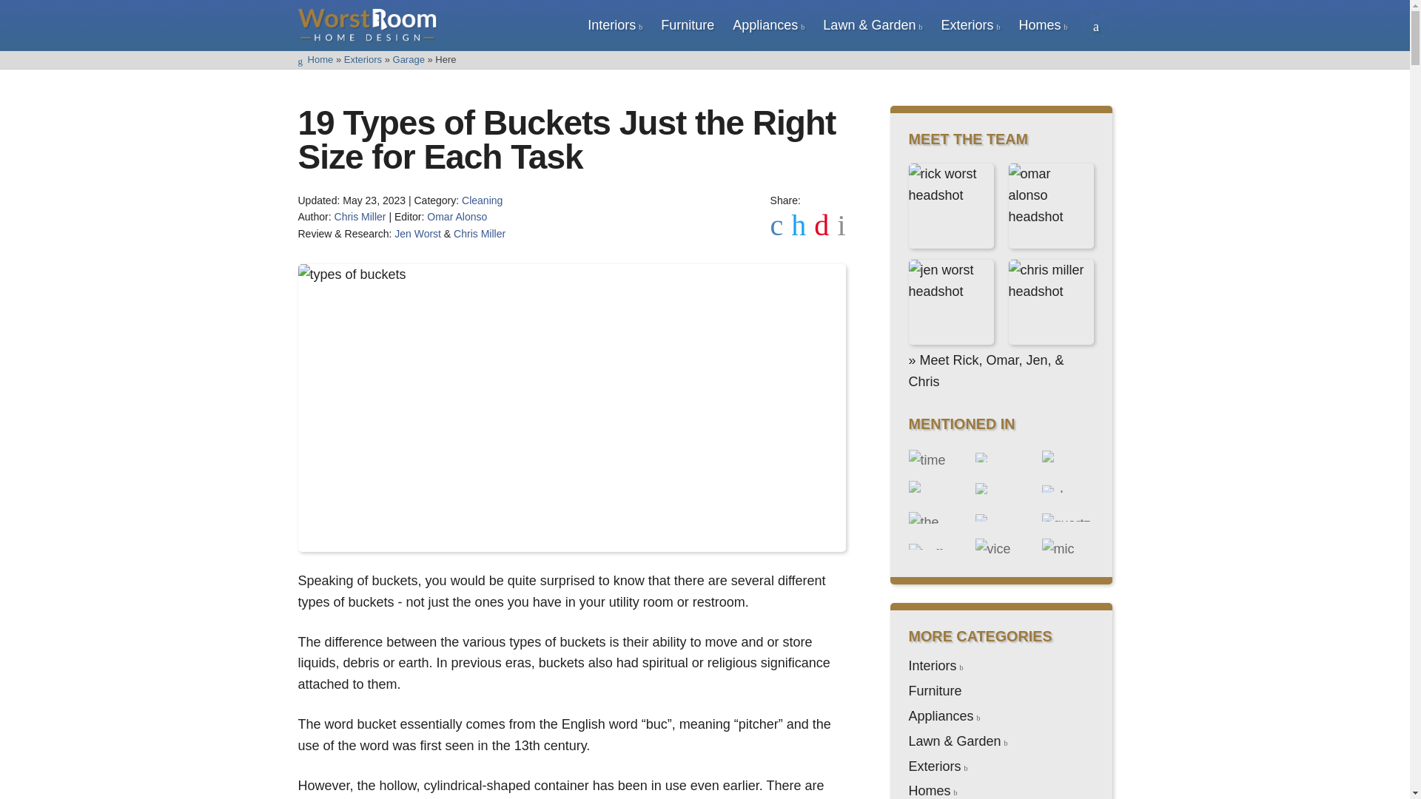 The image size is (1421, 799). Describe the element at coordinates (967, 25) in the screenshot. I see `Exteriors` at that location.